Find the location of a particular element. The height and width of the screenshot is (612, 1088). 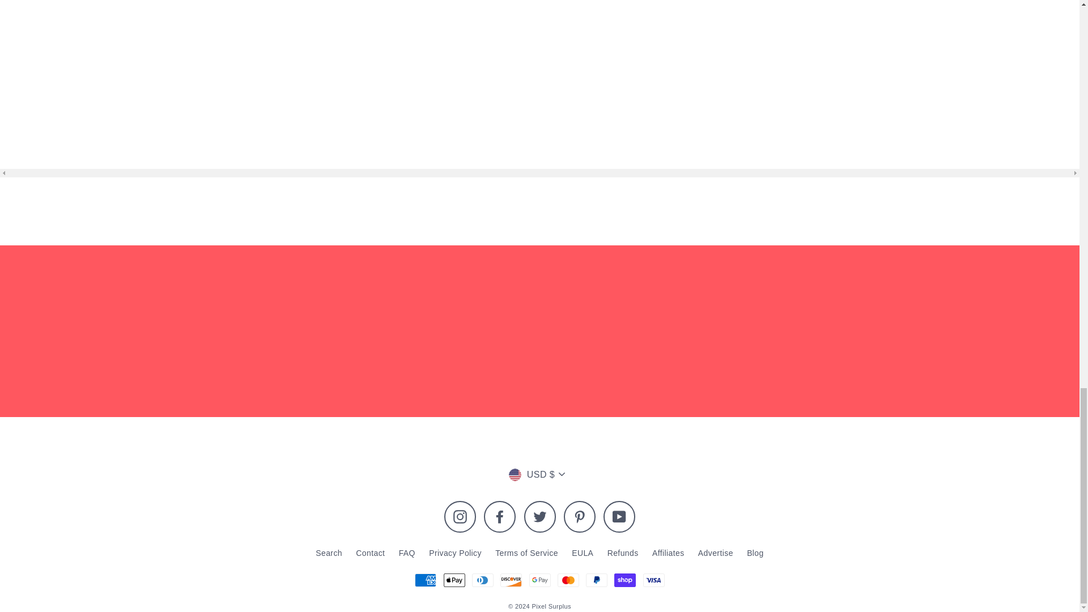

Pixel Surplus on Facebook is located at coordinates (500, 517).